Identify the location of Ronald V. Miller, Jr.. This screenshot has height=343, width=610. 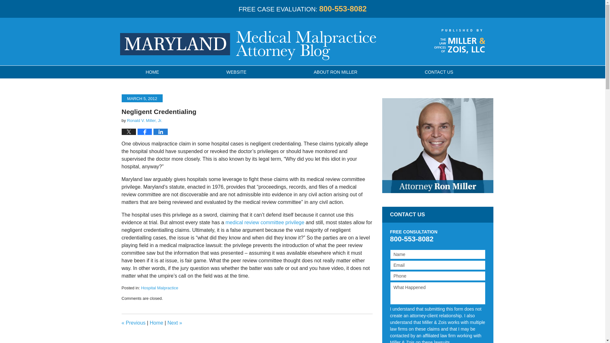
(144, 120).